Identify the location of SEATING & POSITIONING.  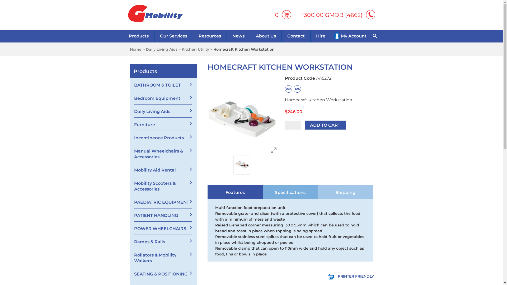
(163, 273).